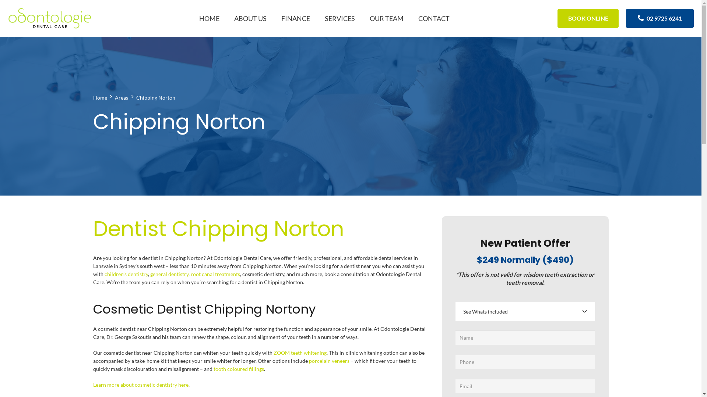 The image size is (707, 397). I want to click on tooth coloured fillings, so click(239, 369).